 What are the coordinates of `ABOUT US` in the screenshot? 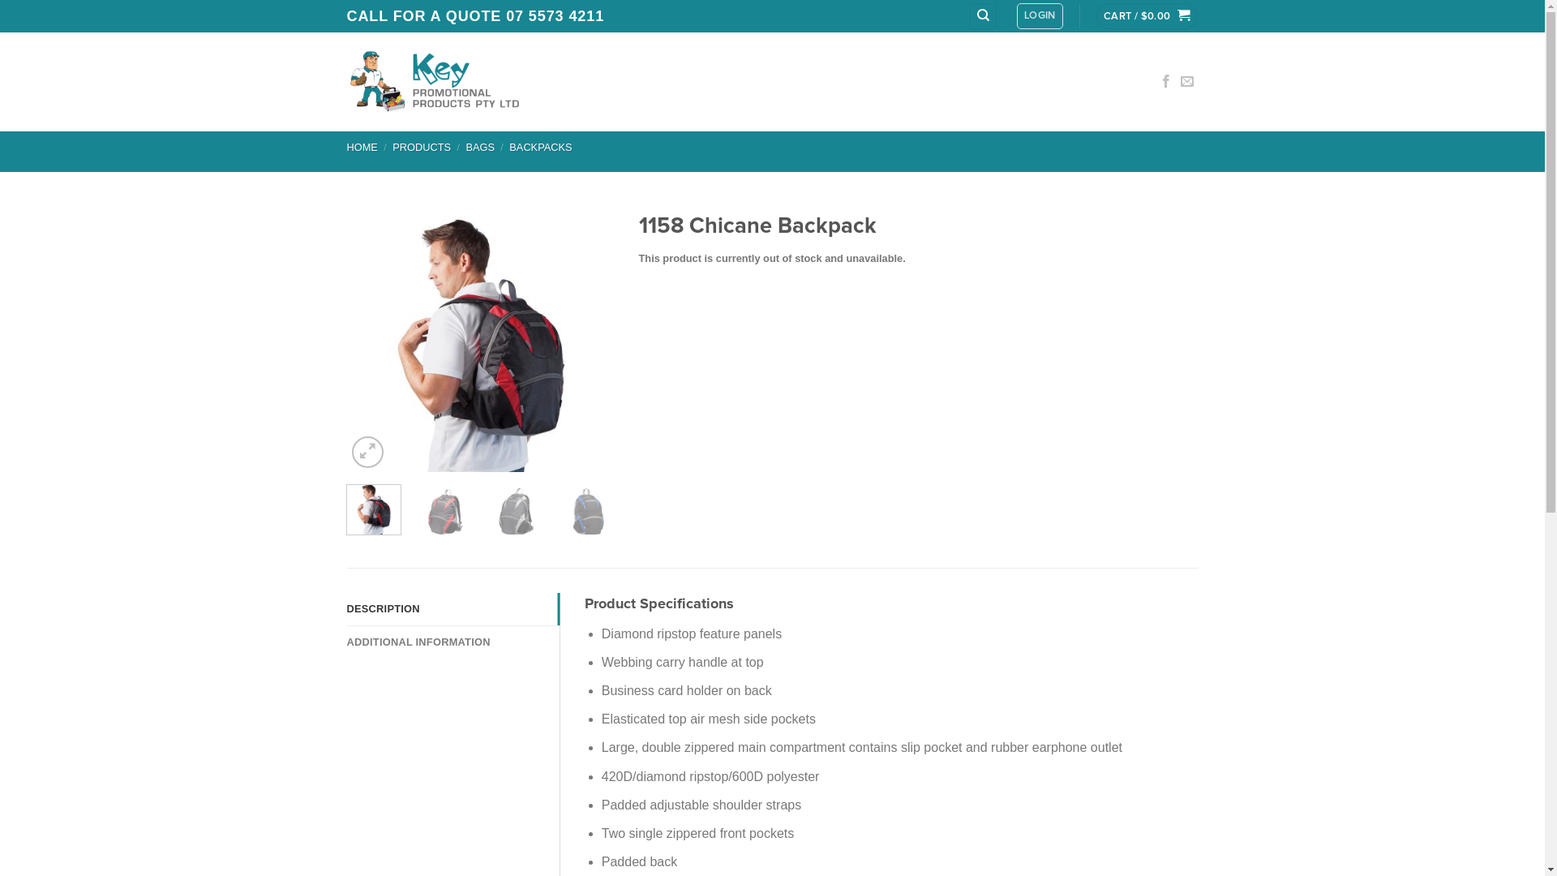 It's located at (1049, 82).